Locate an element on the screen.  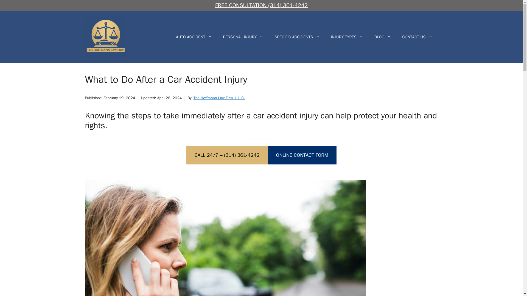
INJURY TYPES is located at coordinates (347, 37).